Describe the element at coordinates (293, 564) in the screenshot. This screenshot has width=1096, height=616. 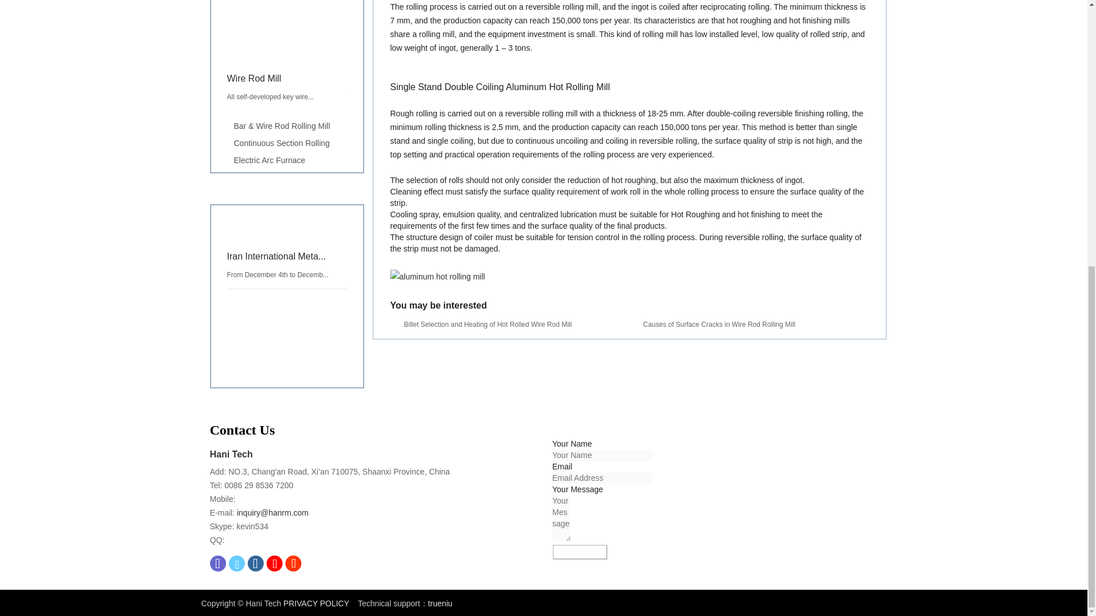
I see `youtube` at that location.